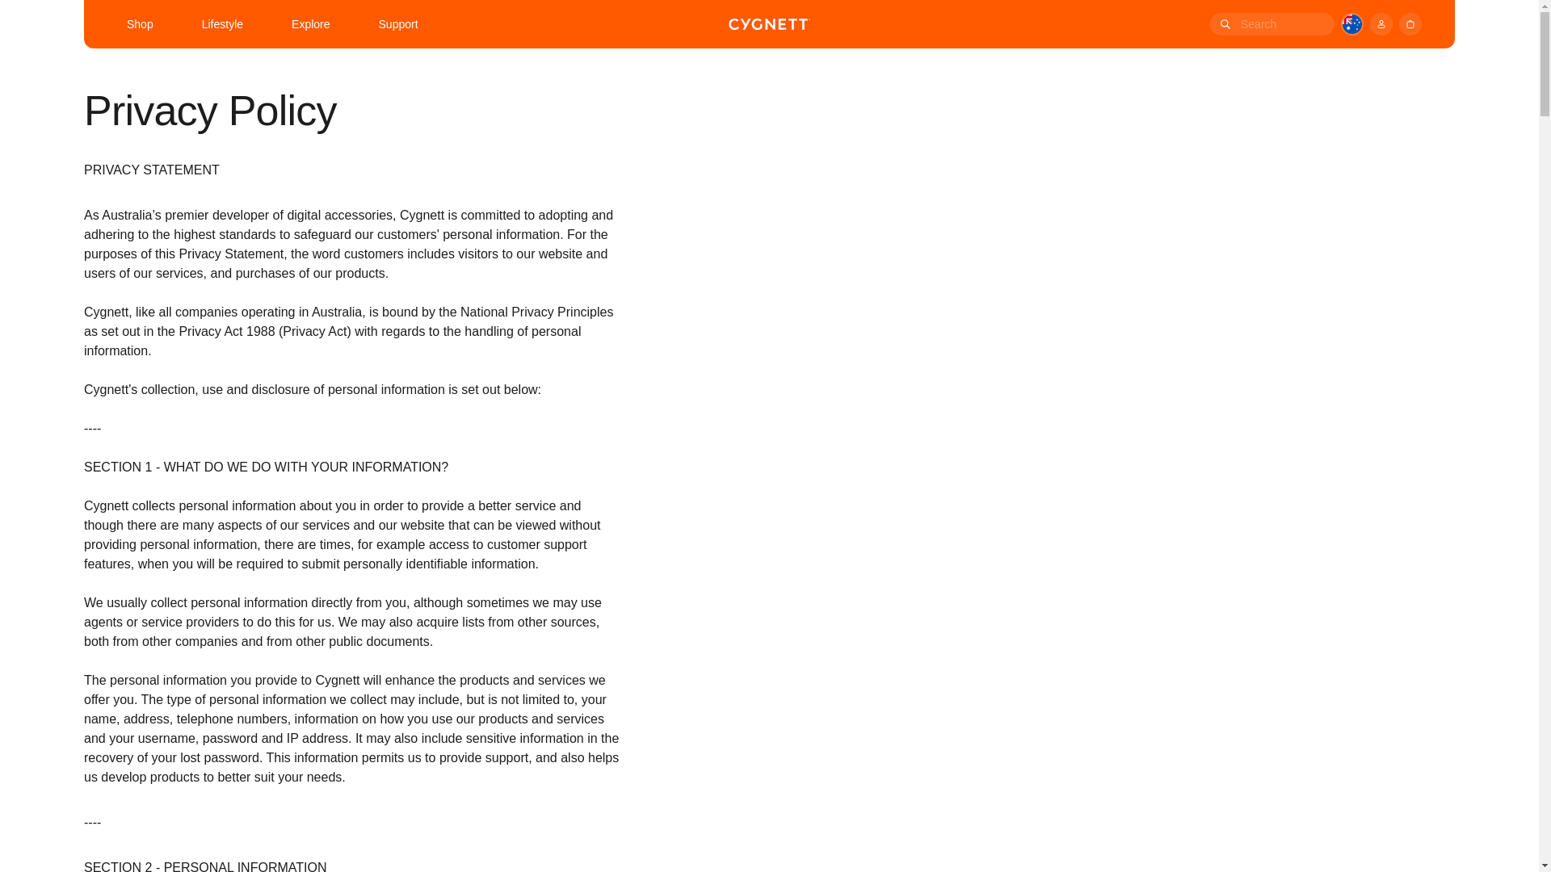 Image resolution: width=1551 pixels, height=872 pixels. What do you see at coordinates (1223, 24) in the screenshot?
I see `Search` at bounding box center [1223, 24].